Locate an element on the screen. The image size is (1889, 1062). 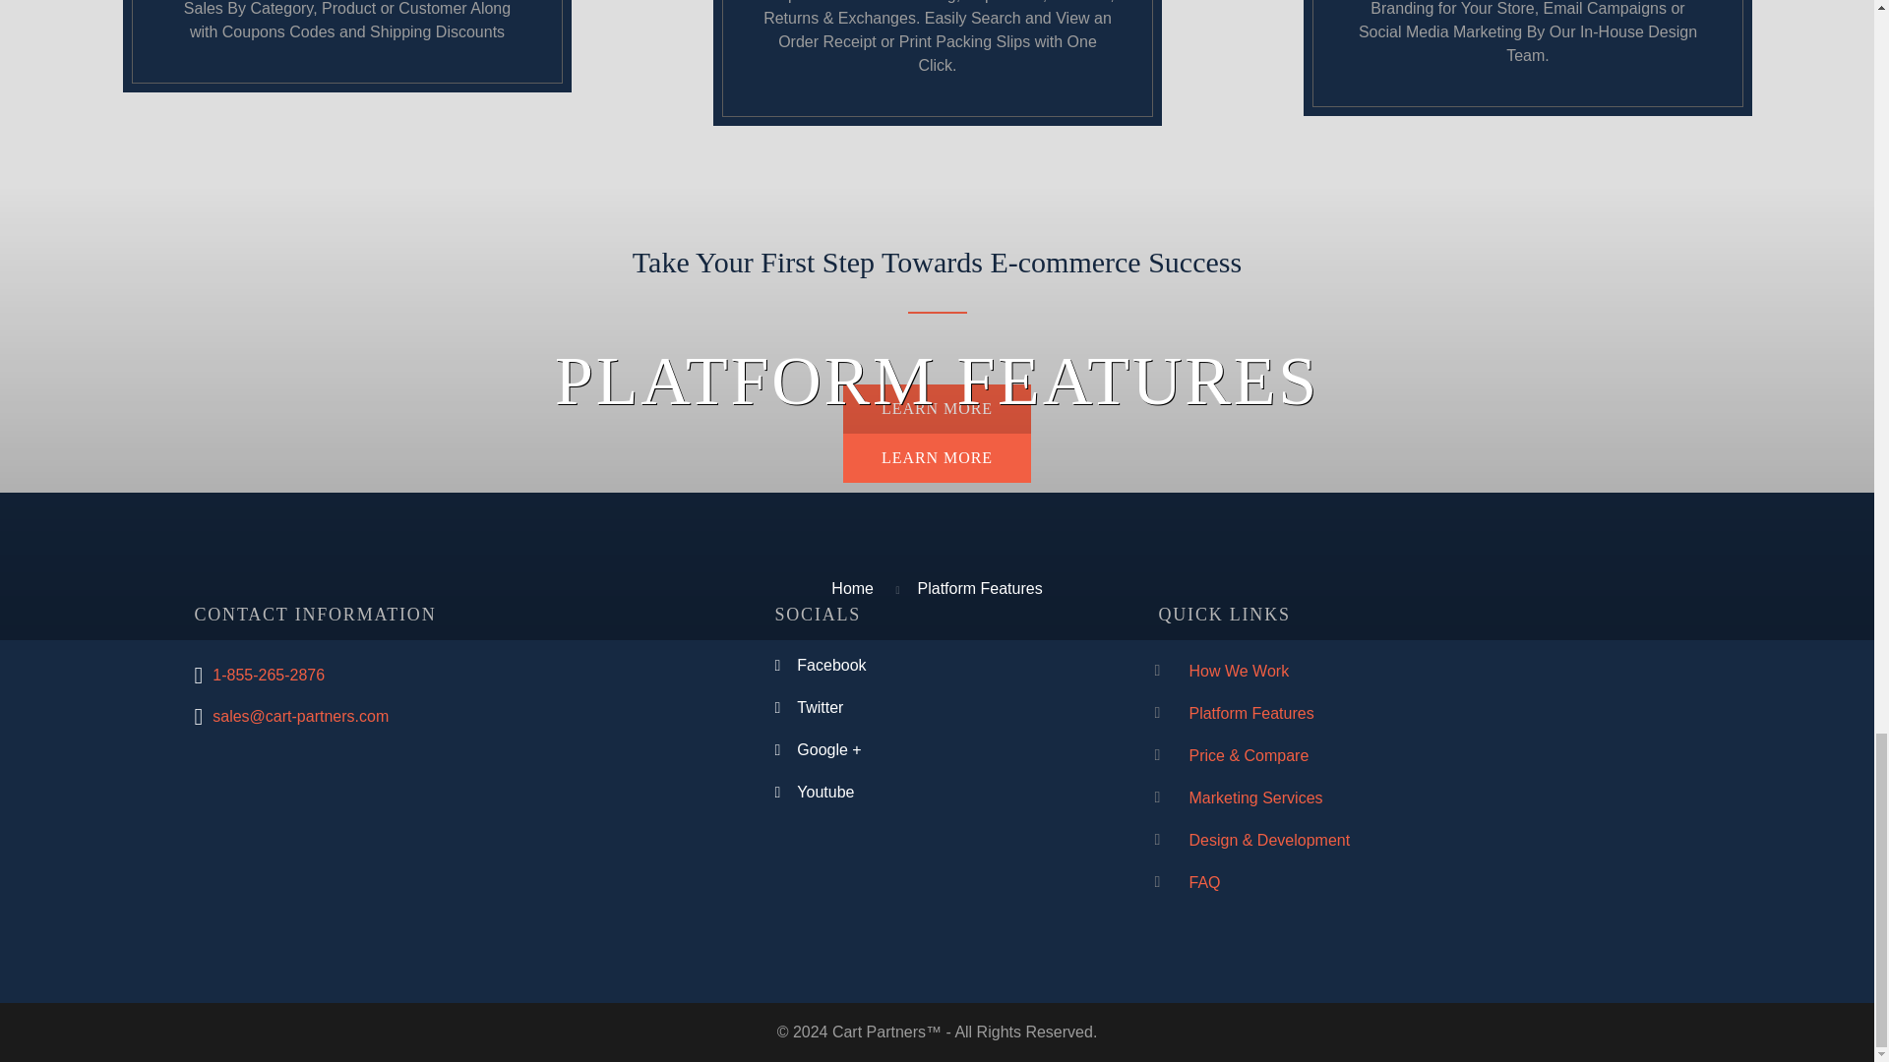
How We Work is located at coordinates (1238, 671).